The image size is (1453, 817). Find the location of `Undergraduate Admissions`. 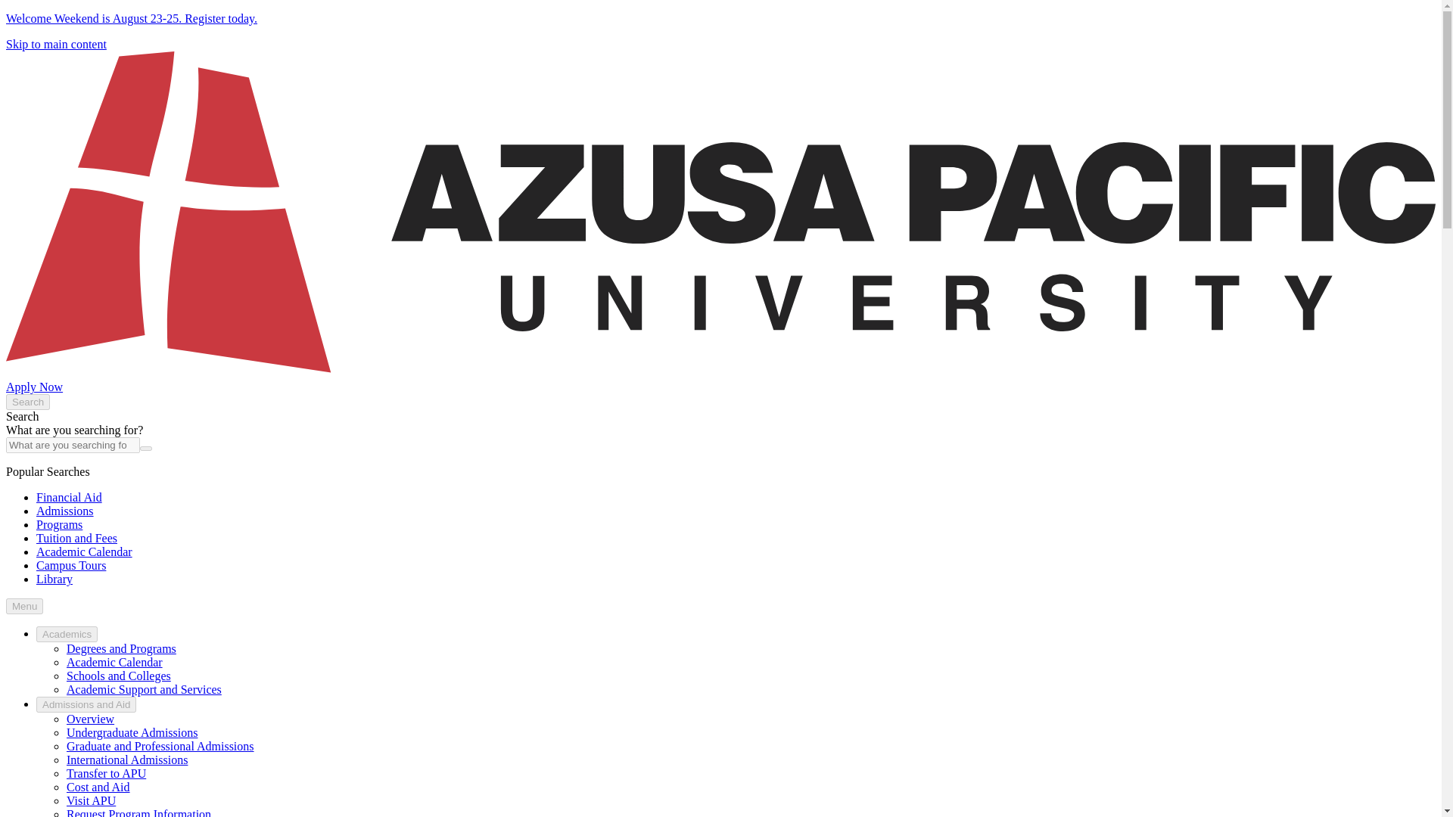

Undergraduate Admissions is located at coordinates (132, 732).